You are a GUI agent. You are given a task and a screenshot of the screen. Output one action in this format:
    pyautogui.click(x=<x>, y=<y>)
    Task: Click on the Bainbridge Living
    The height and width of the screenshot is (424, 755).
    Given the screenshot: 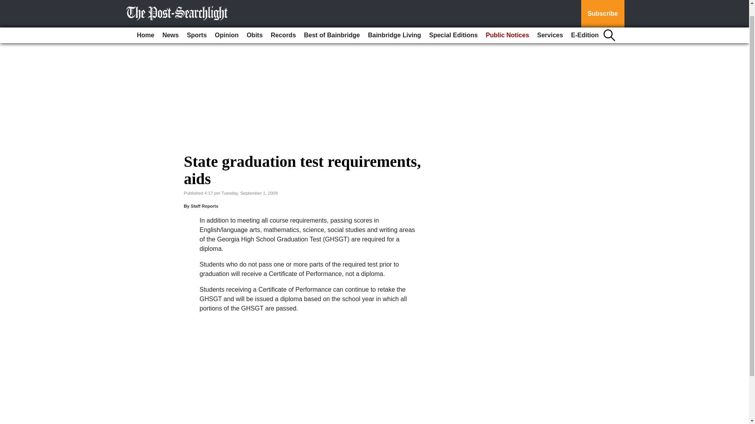 What is the action you would take?
    pyautogui.click(x=394, y=23)
    